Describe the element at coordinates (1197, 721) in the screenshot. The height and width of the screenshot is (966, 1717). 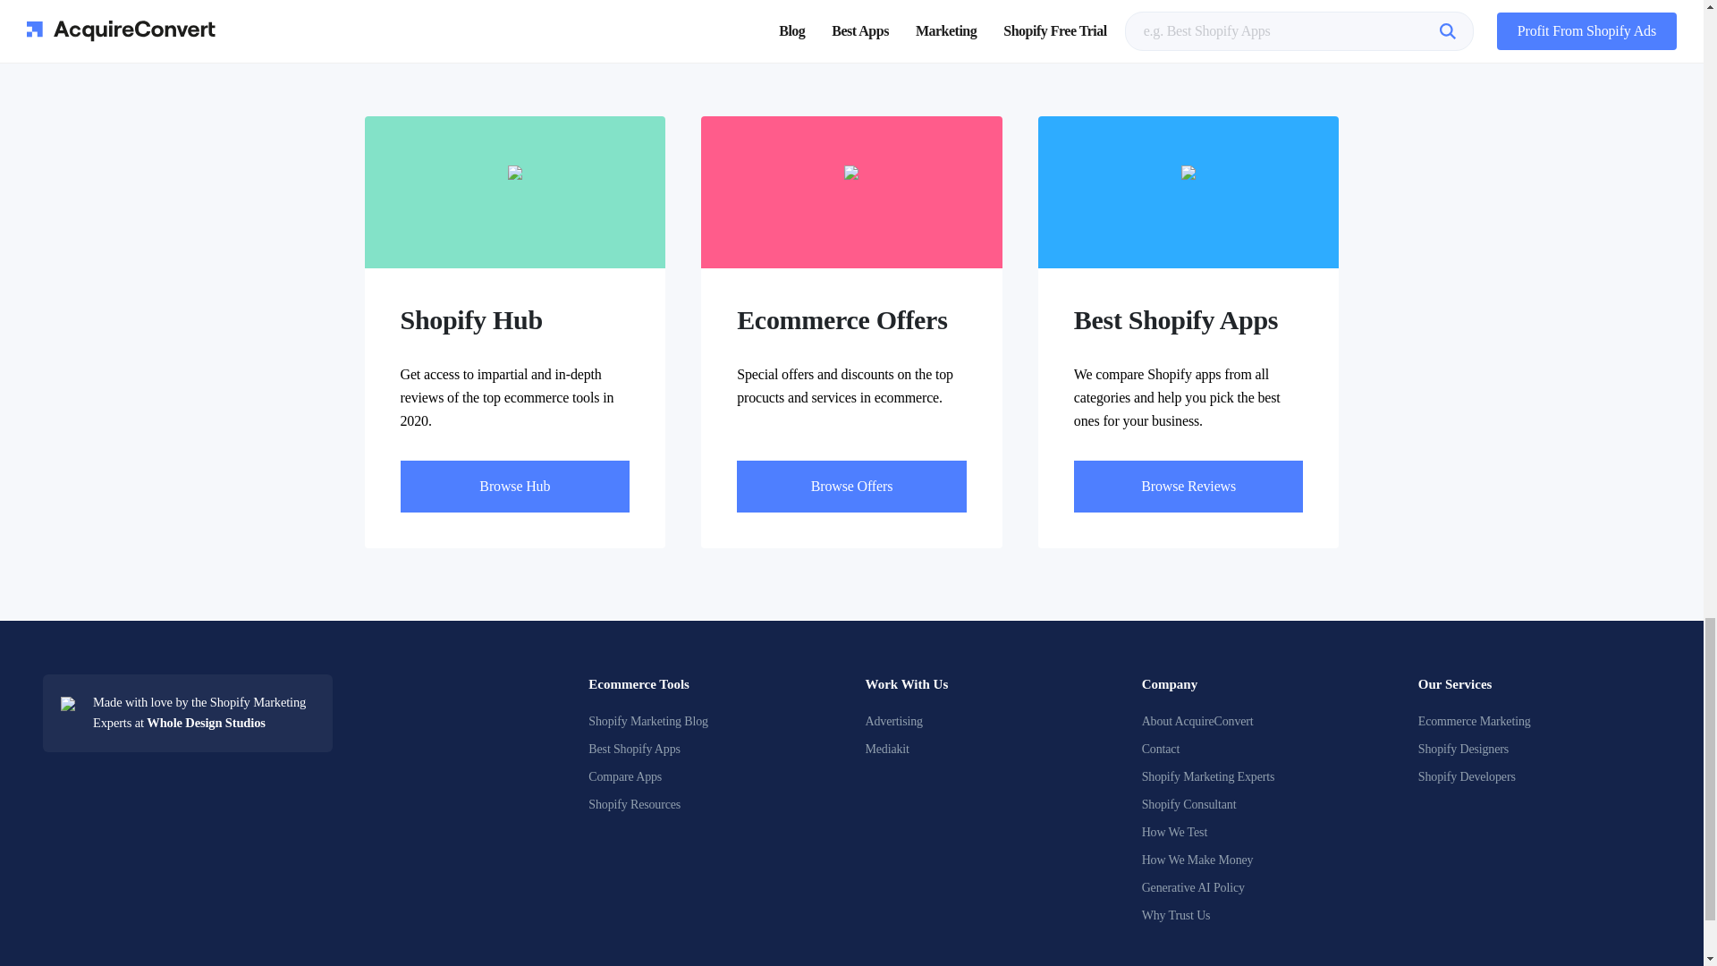
I see `About AcquireConvert` at that location.